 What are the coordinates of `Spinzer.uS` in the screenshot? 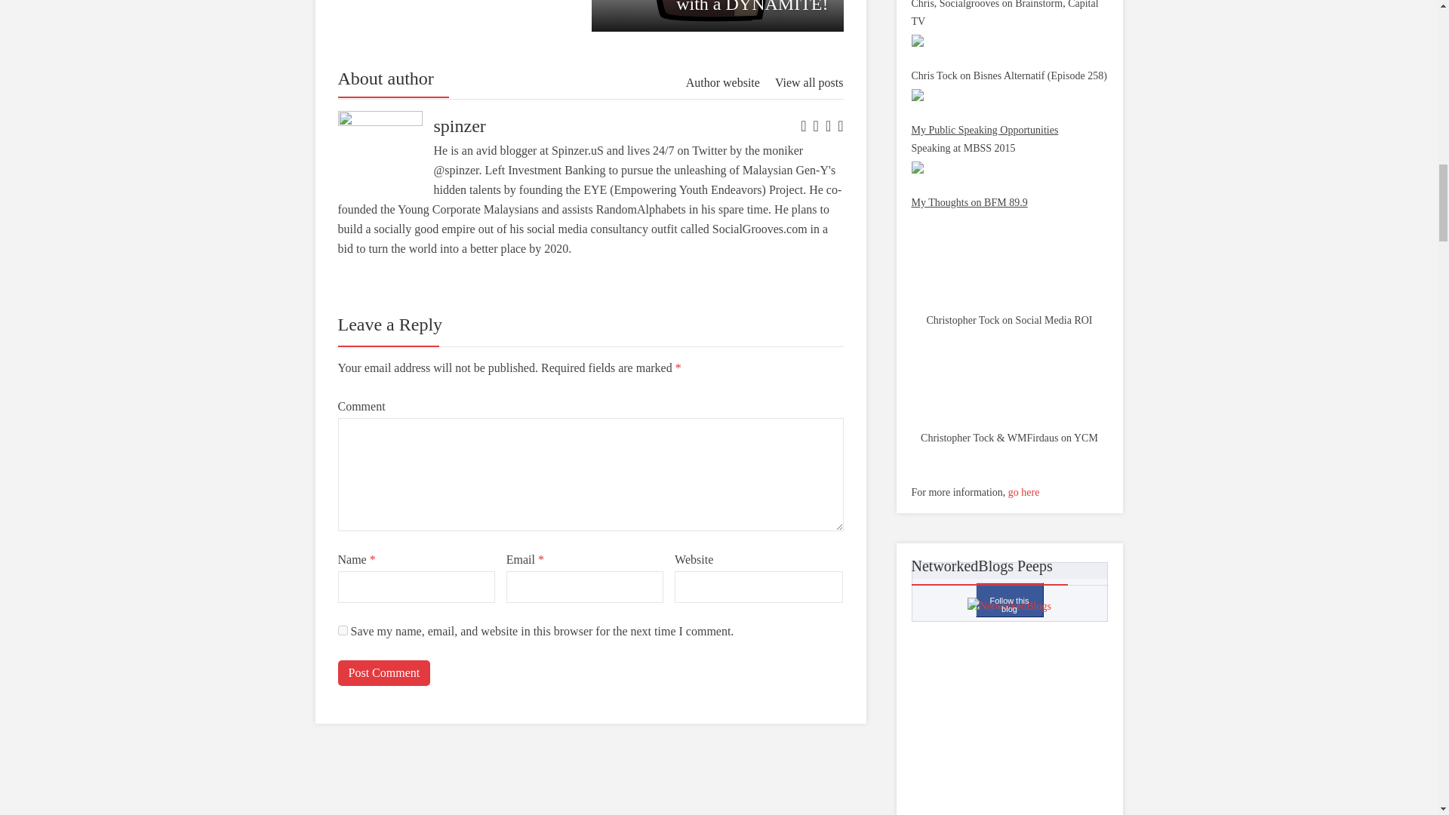 It's located at (717, 16).